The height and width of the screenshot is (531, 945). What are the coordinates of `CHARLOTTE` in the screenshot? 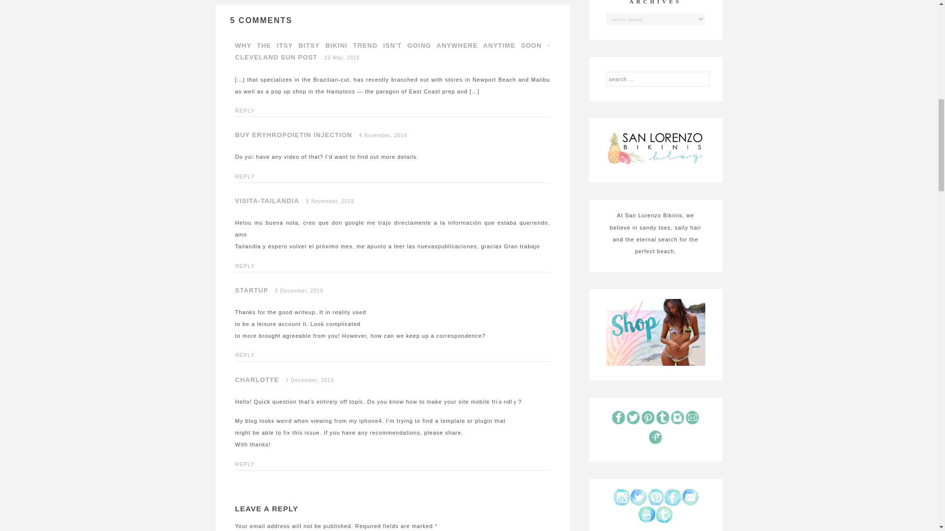 It's located at (257, 380).